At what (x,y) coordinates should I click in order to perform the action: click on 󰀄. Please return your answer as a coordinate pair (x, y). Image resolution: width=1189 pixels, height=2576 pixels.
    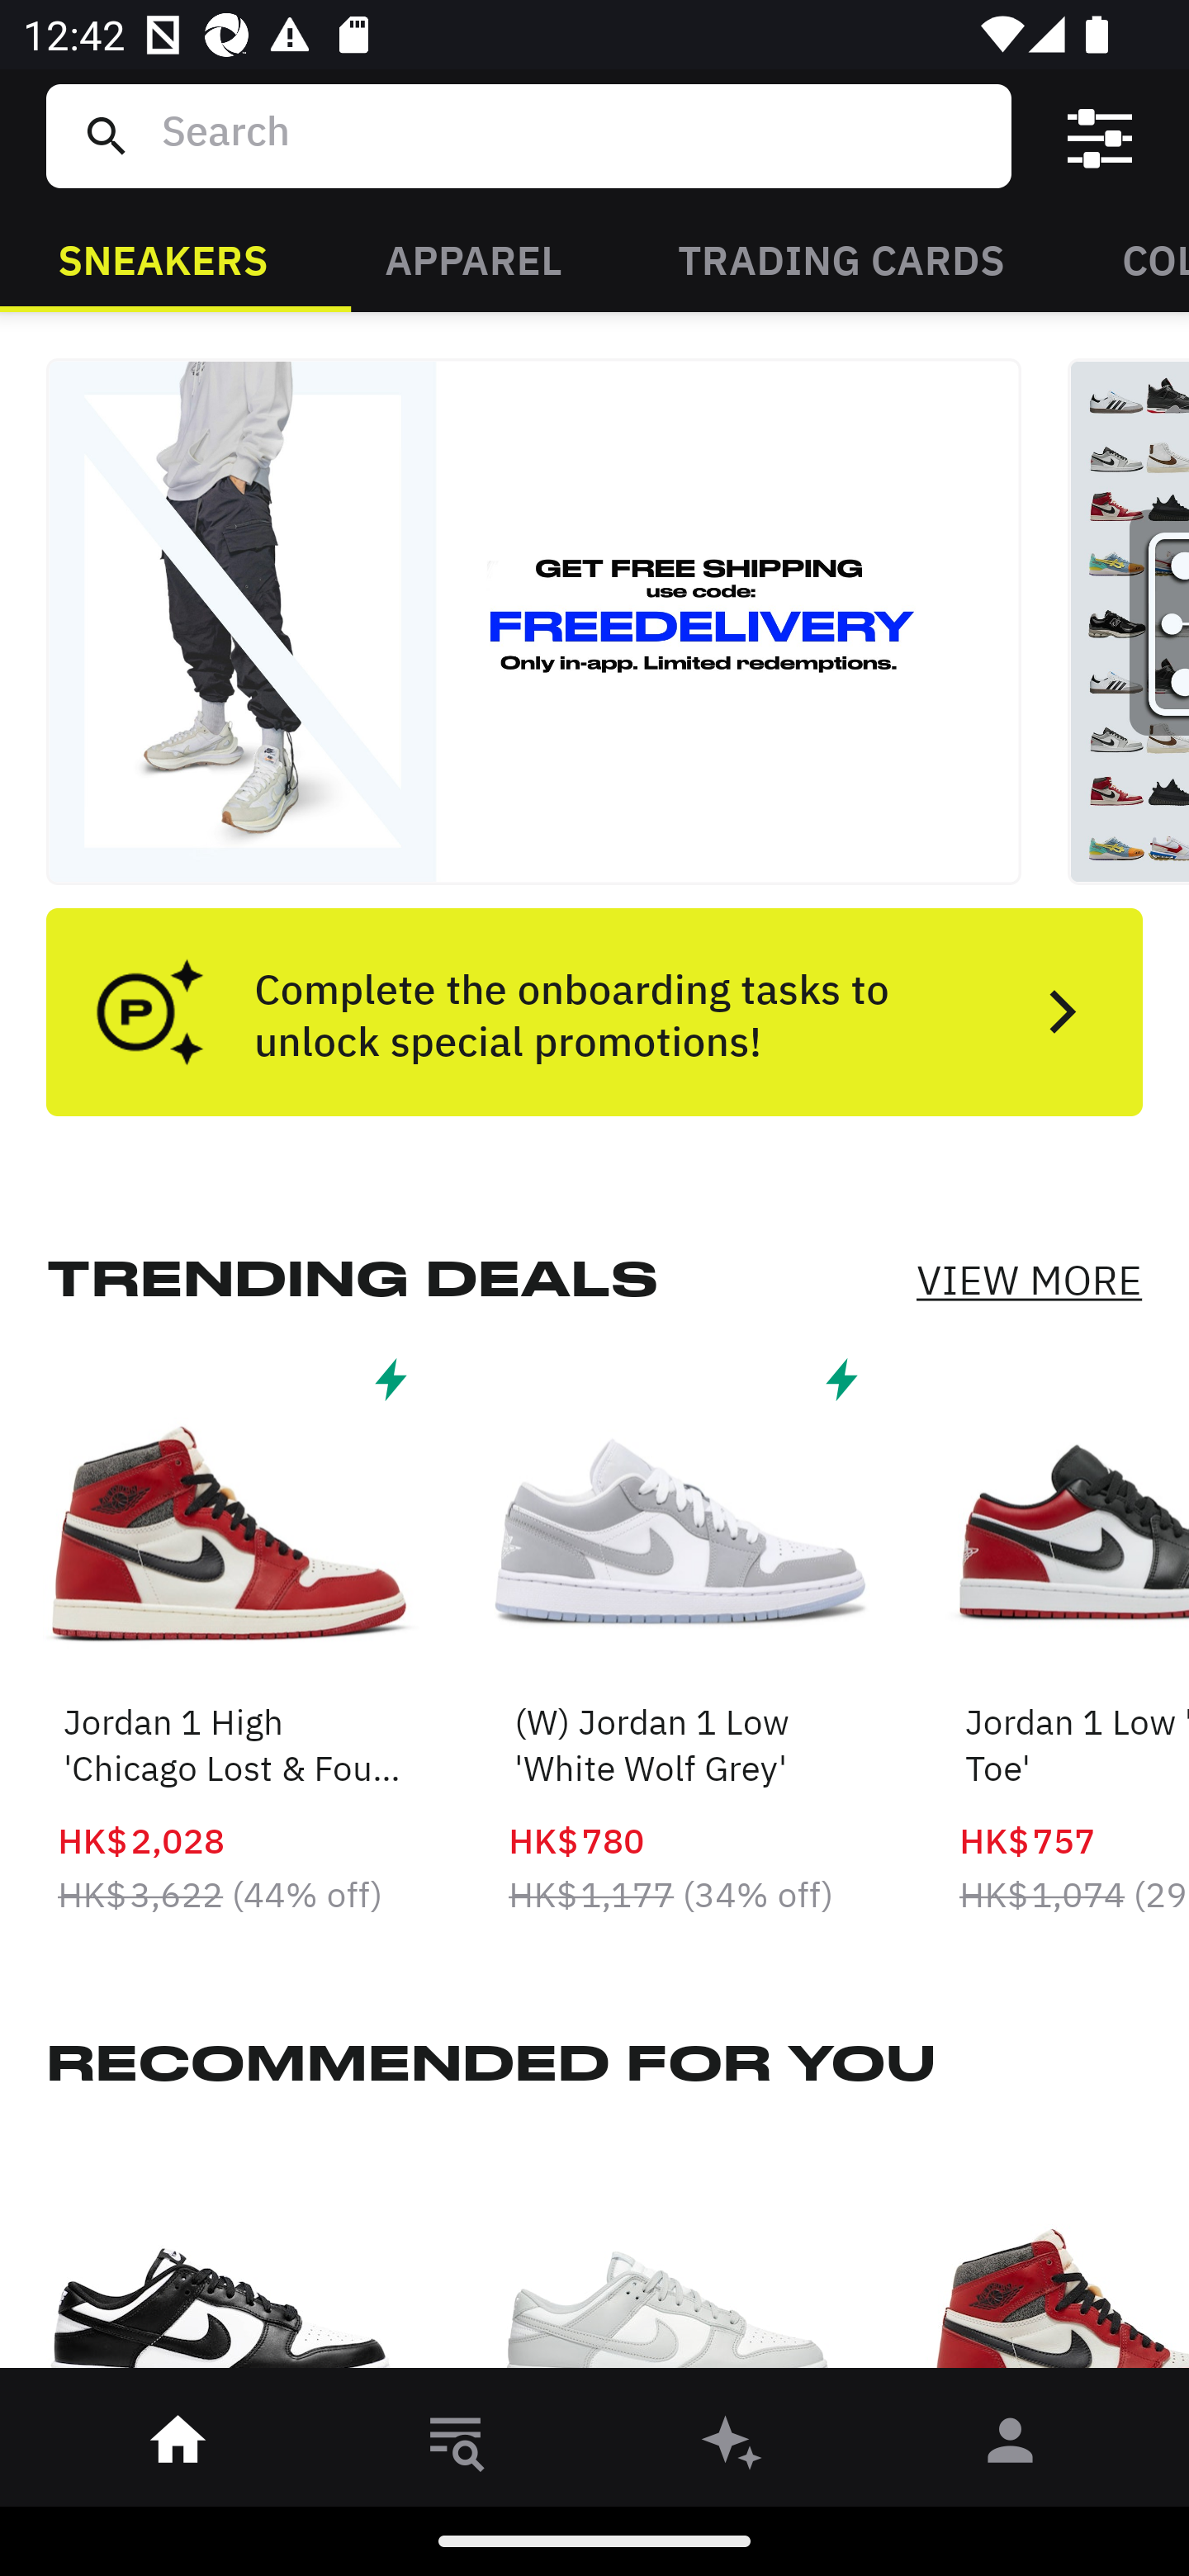
    Looking at the image, I should click on (1011, 2446).